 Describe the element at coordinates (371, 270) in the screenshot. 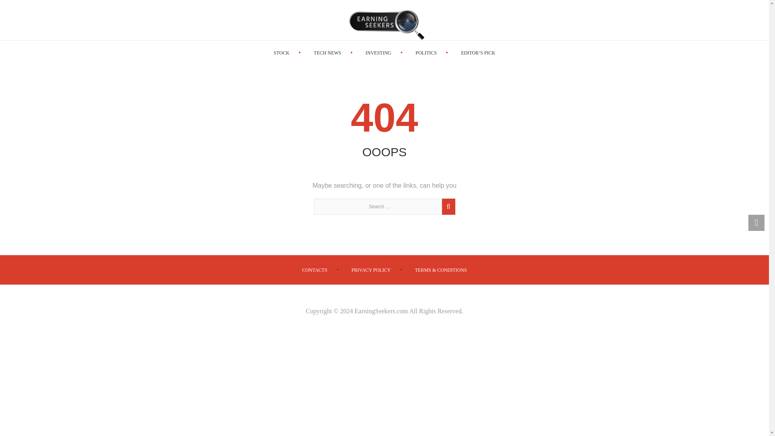

I see `PRIVACY POLICY` at that location.